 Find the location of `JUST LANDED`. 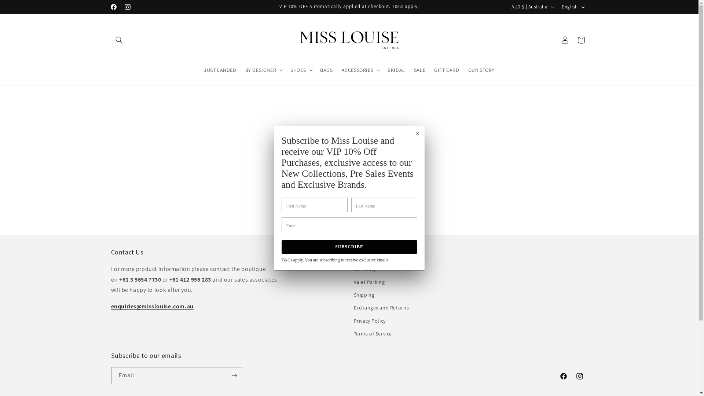

JUST LANDED is located at coordinates (220, 70).